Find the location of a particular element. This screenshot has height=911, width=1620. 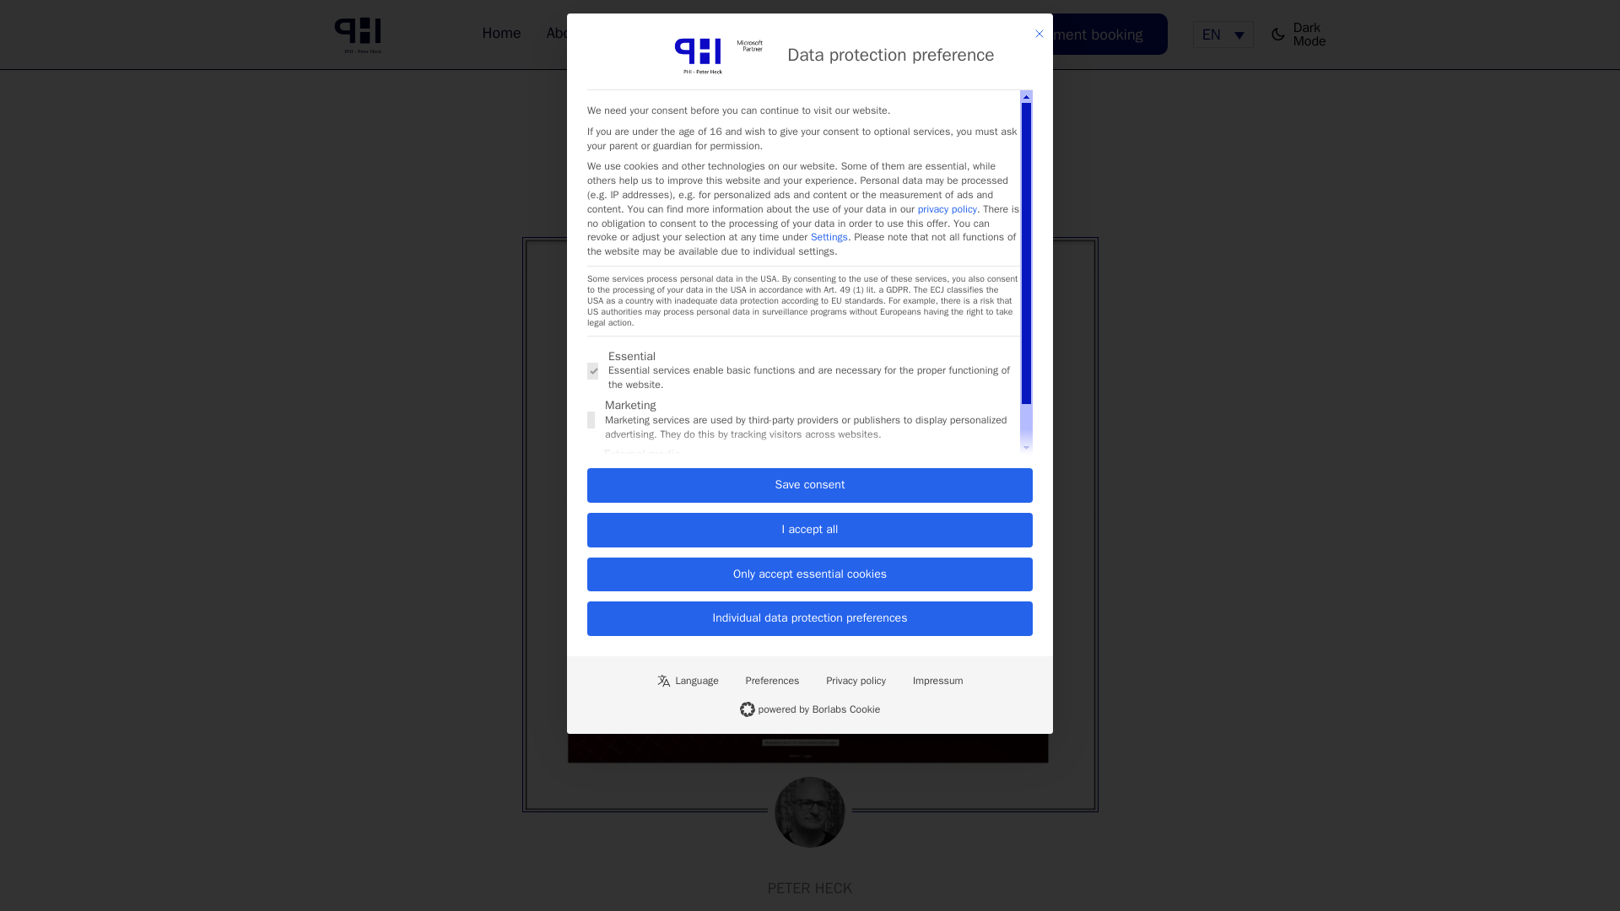

EN is located at coordinates (1223, 34).